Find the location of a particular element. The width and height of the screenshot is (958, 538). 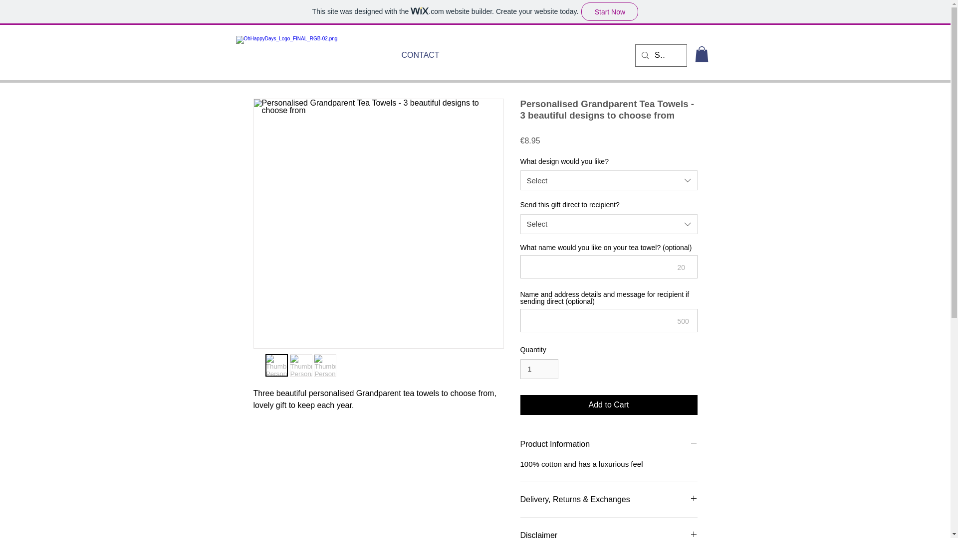

Add to Cart is located at coordinates (609, 404).